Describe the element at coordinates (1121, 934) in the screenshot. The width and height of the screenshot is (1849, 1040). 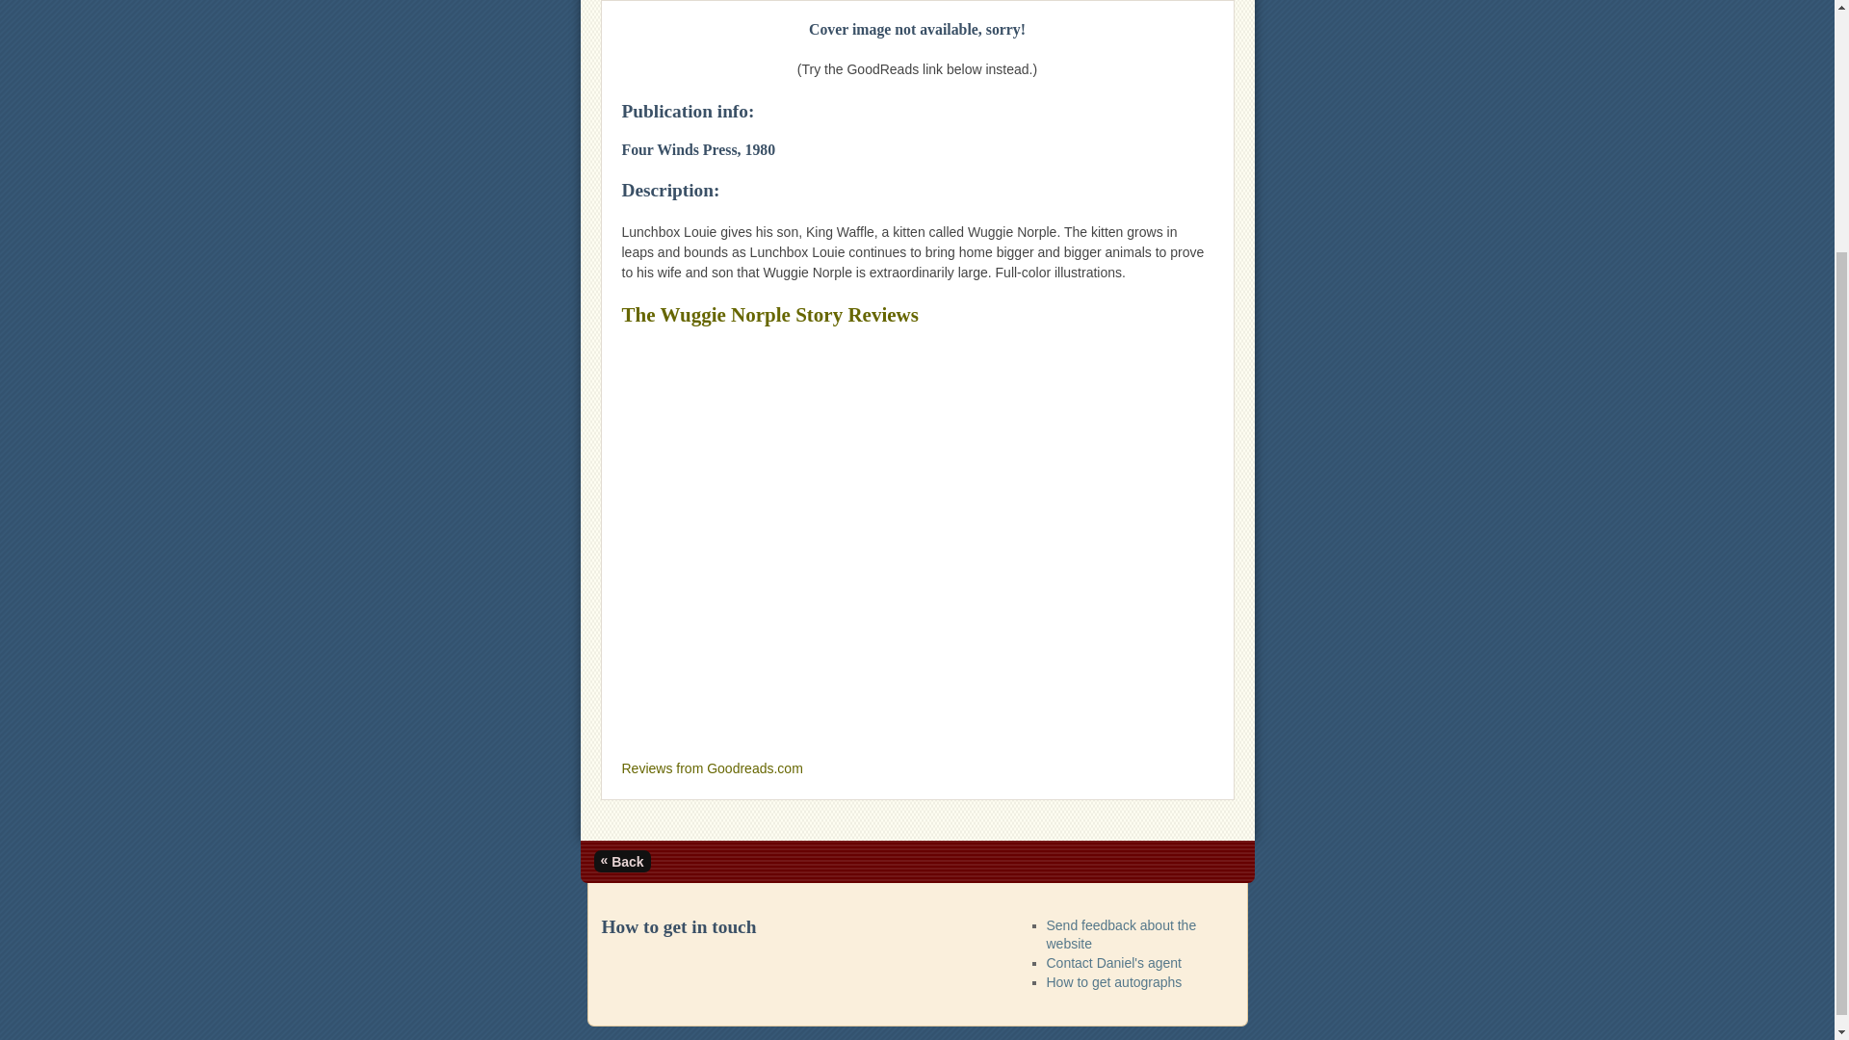
I see `Send feedback about the website` at that location.